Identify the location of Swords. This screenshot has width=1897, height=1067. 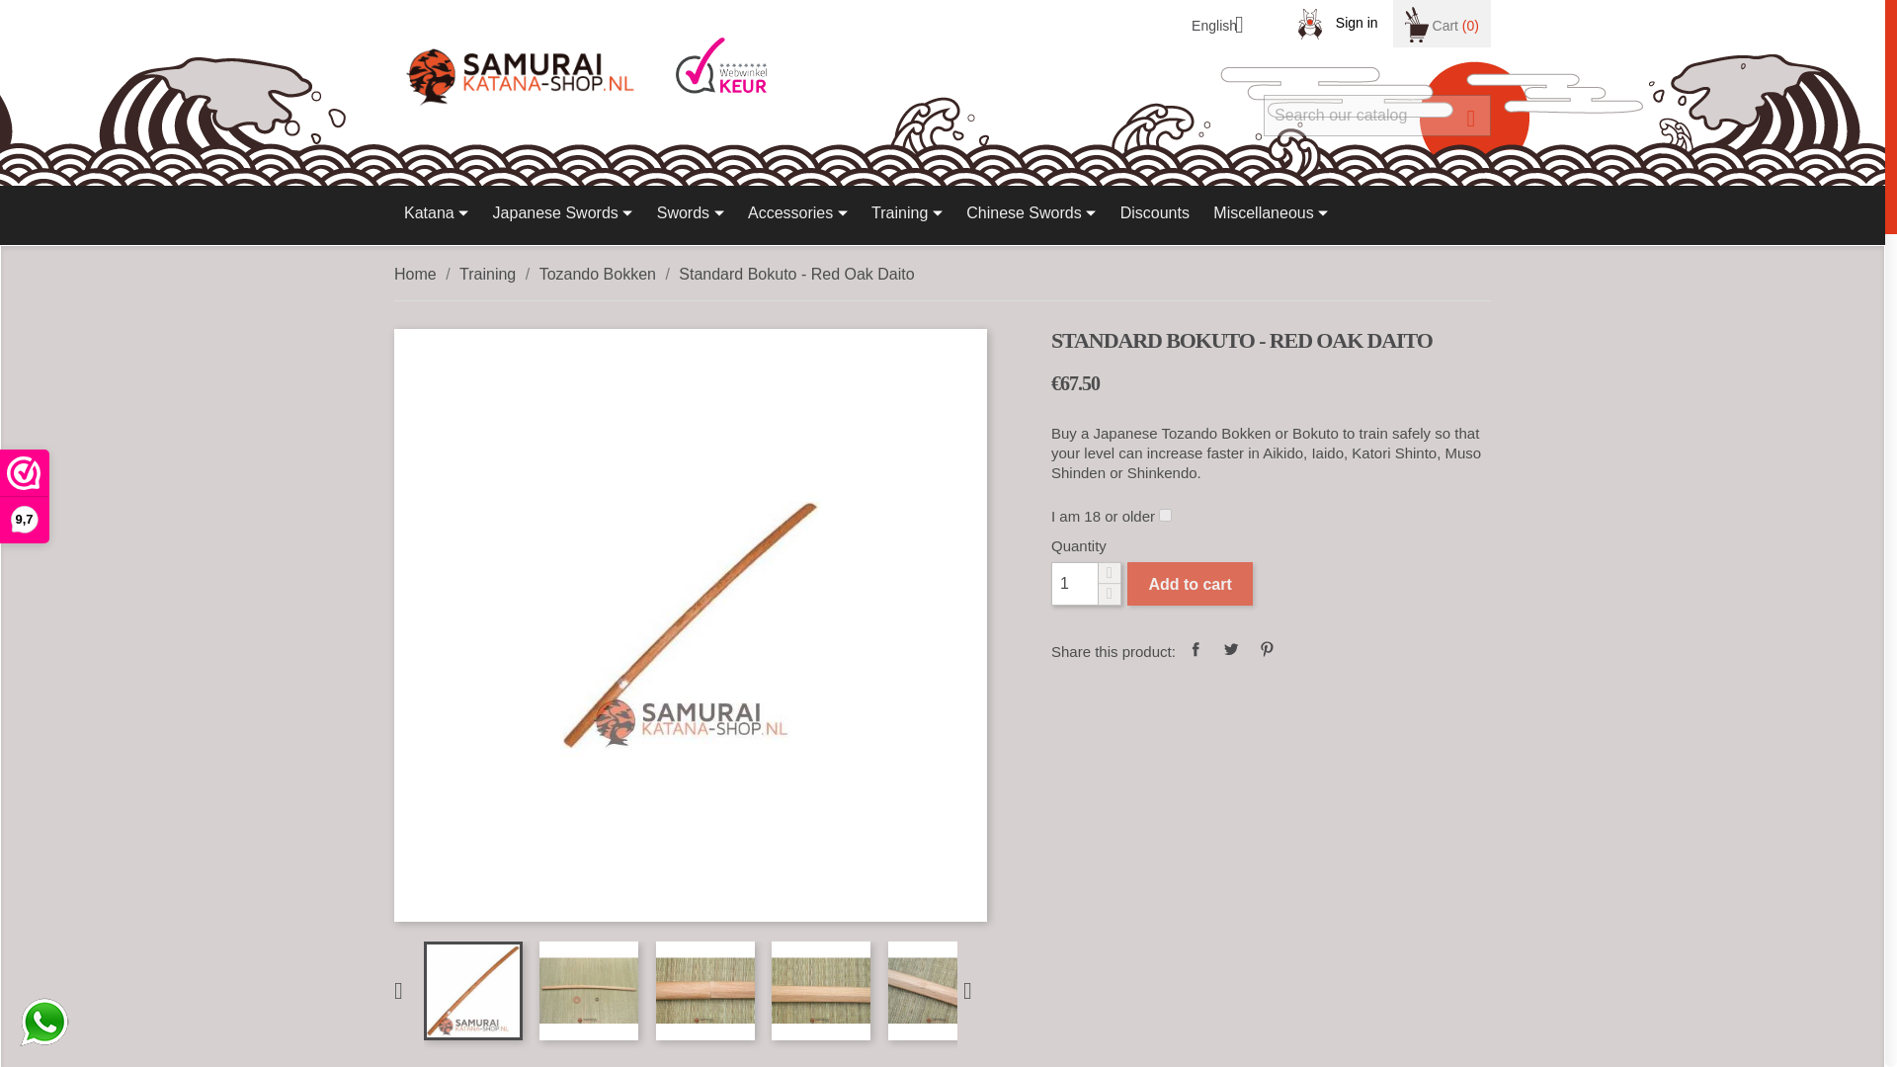
(690, 215).